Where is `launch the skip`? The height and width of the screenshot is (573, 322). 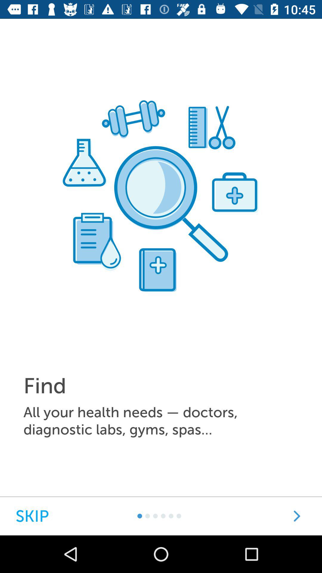
launch the skip is located at coordinates (32, 516).